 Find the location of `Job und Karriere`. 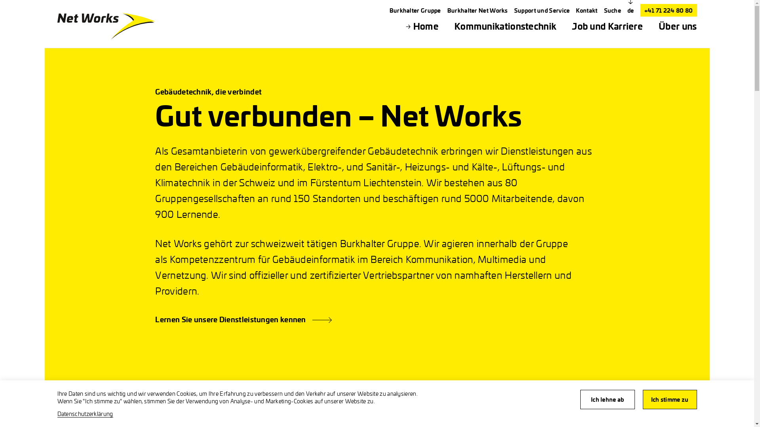

Job und Karriere is located at coordinates (607, 26).